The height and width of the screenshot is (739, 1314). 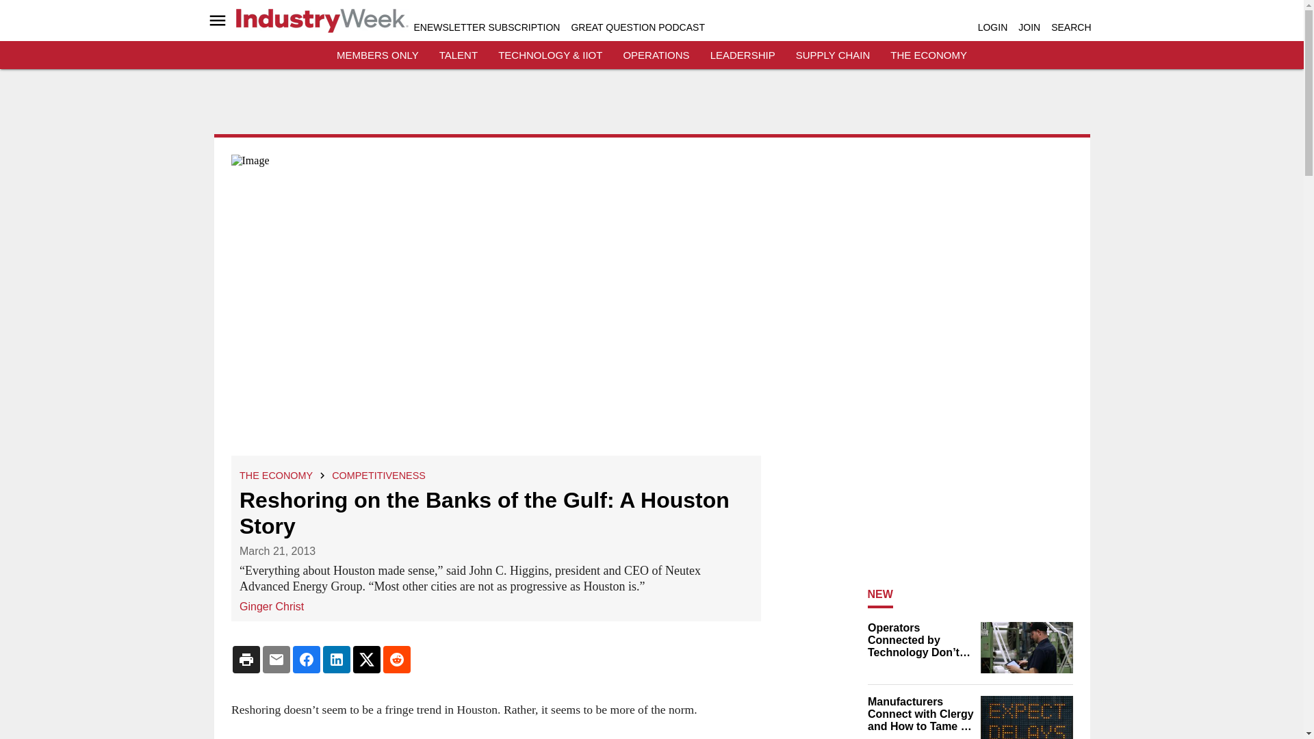 I want to click on ENEWSLETTER SUBSCRIPTION, so click(x=486, y=27).